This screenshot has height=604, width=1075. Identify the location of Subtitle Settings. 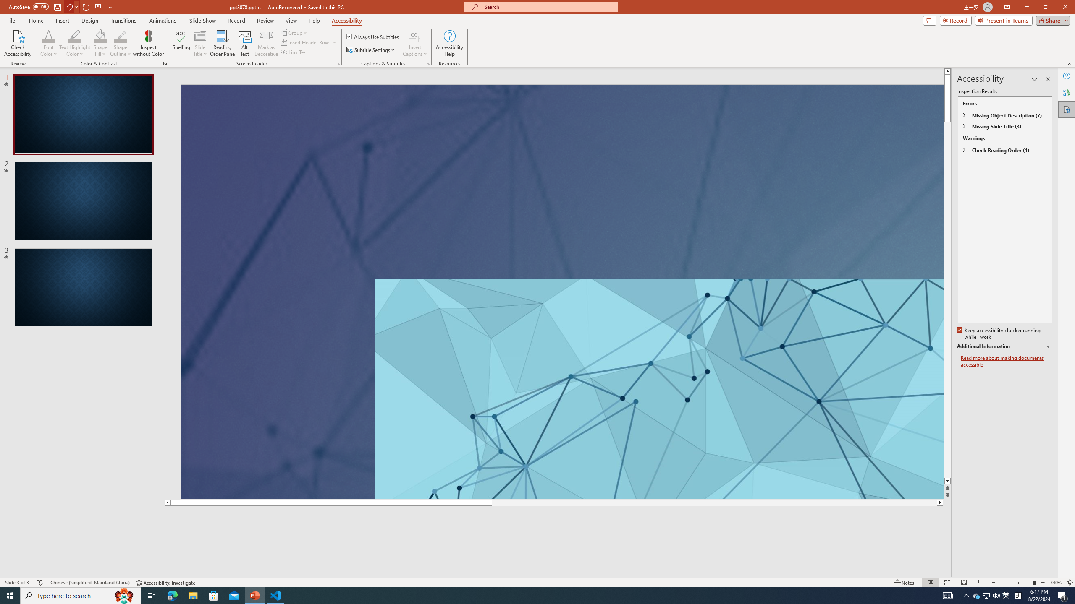
(371, 50).